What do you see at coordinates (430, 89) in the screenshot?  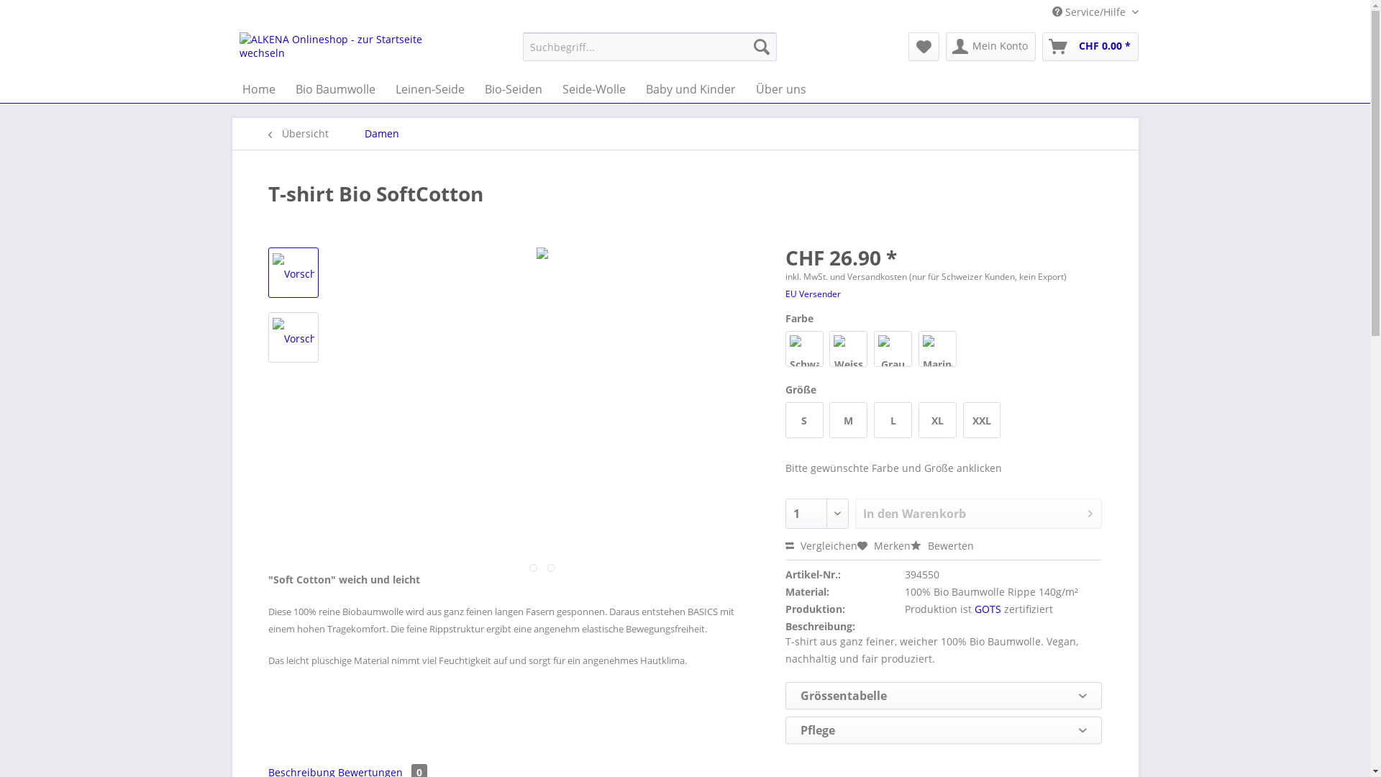 I see `Leinen-Seide` at bounding box center [430, 89].